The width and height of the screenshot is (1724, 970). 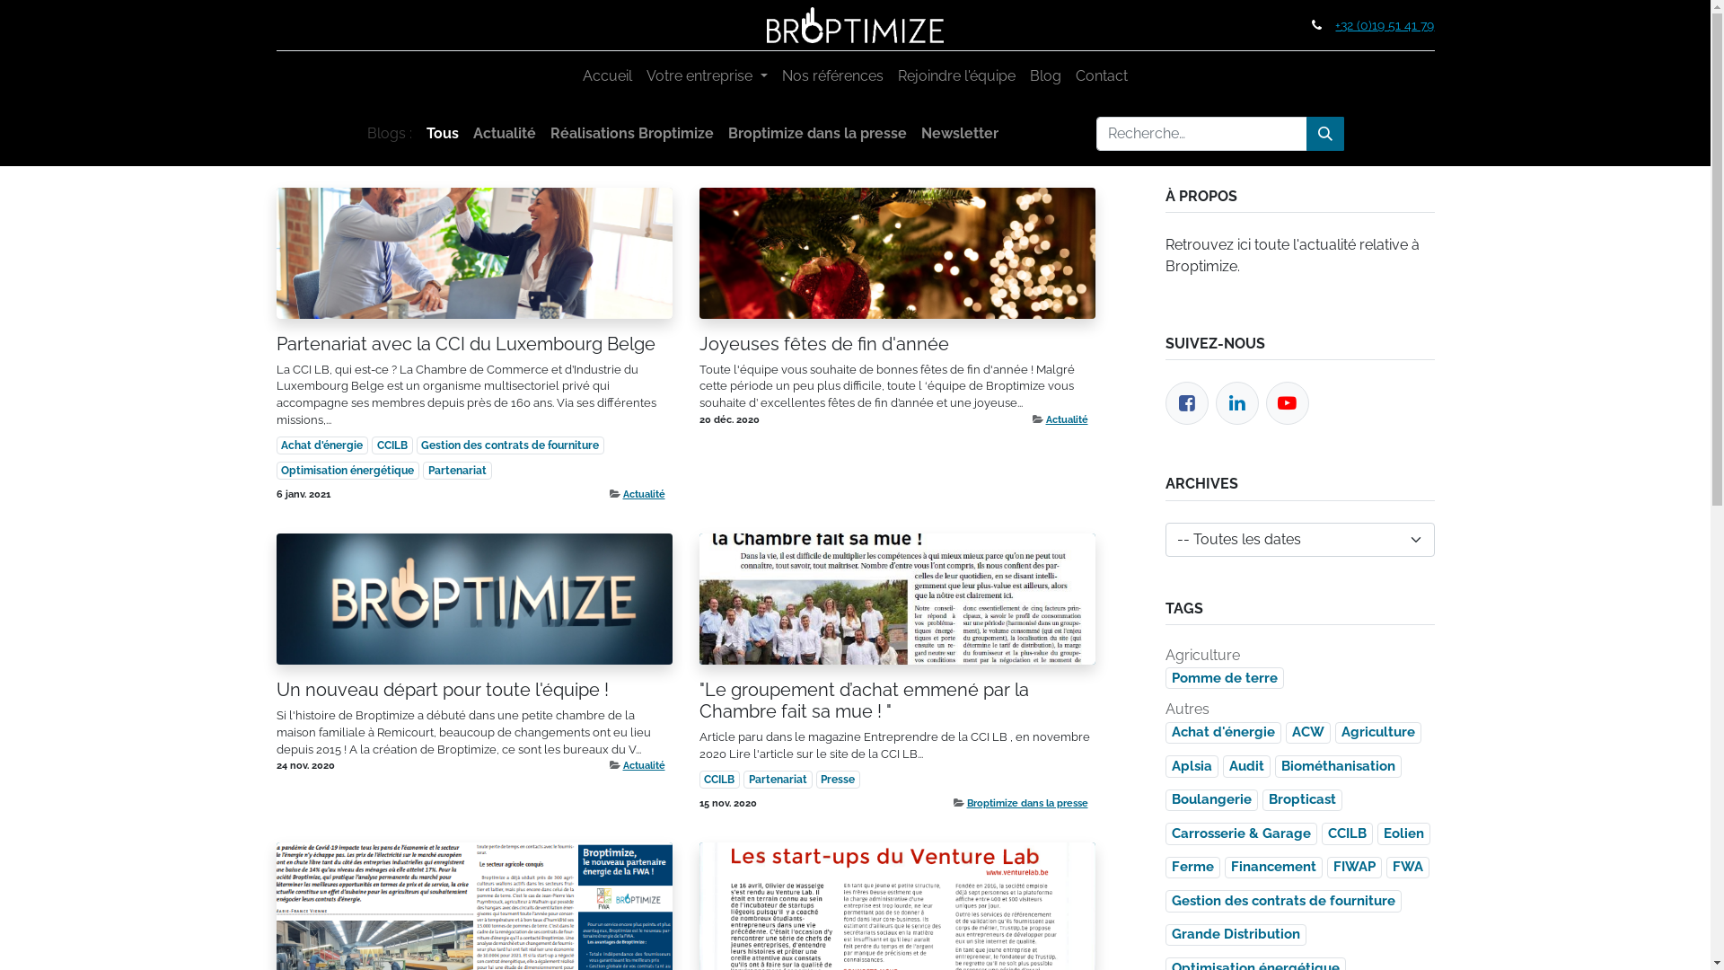 I want to click on Partenariat, so click(x=458, y=471).